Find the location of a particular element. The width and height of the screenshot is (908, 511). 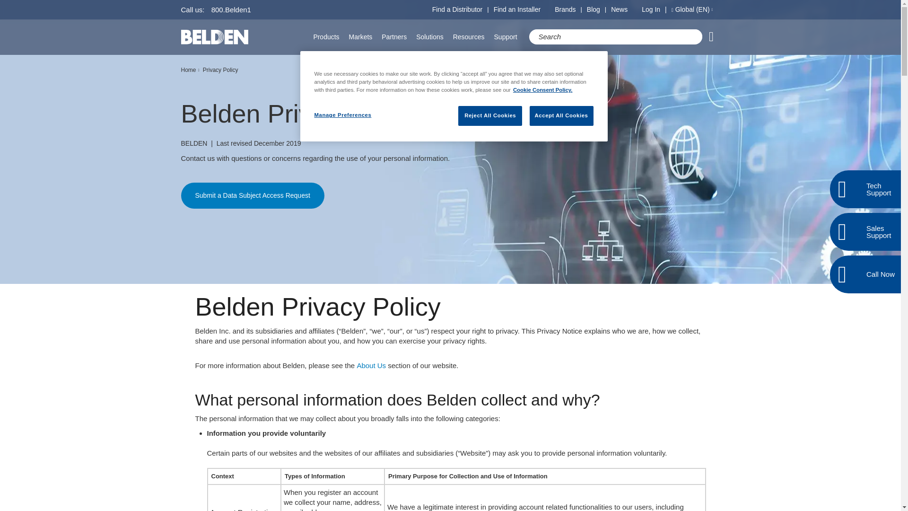

Brands is located at coordinates (565, 9).